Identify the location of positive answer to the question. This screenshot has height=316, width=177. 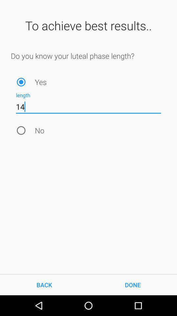
(21, 82).